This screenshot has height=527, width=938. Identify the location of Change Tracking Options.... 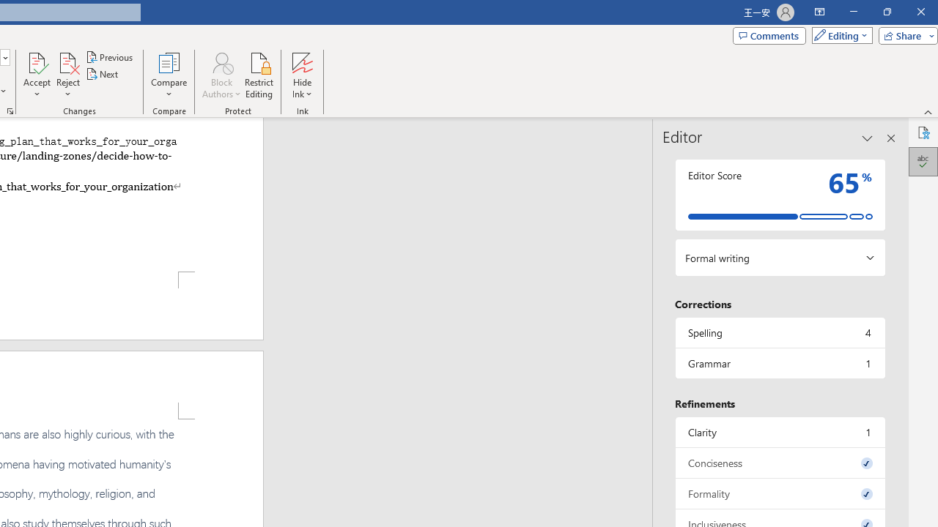
(10, 111).